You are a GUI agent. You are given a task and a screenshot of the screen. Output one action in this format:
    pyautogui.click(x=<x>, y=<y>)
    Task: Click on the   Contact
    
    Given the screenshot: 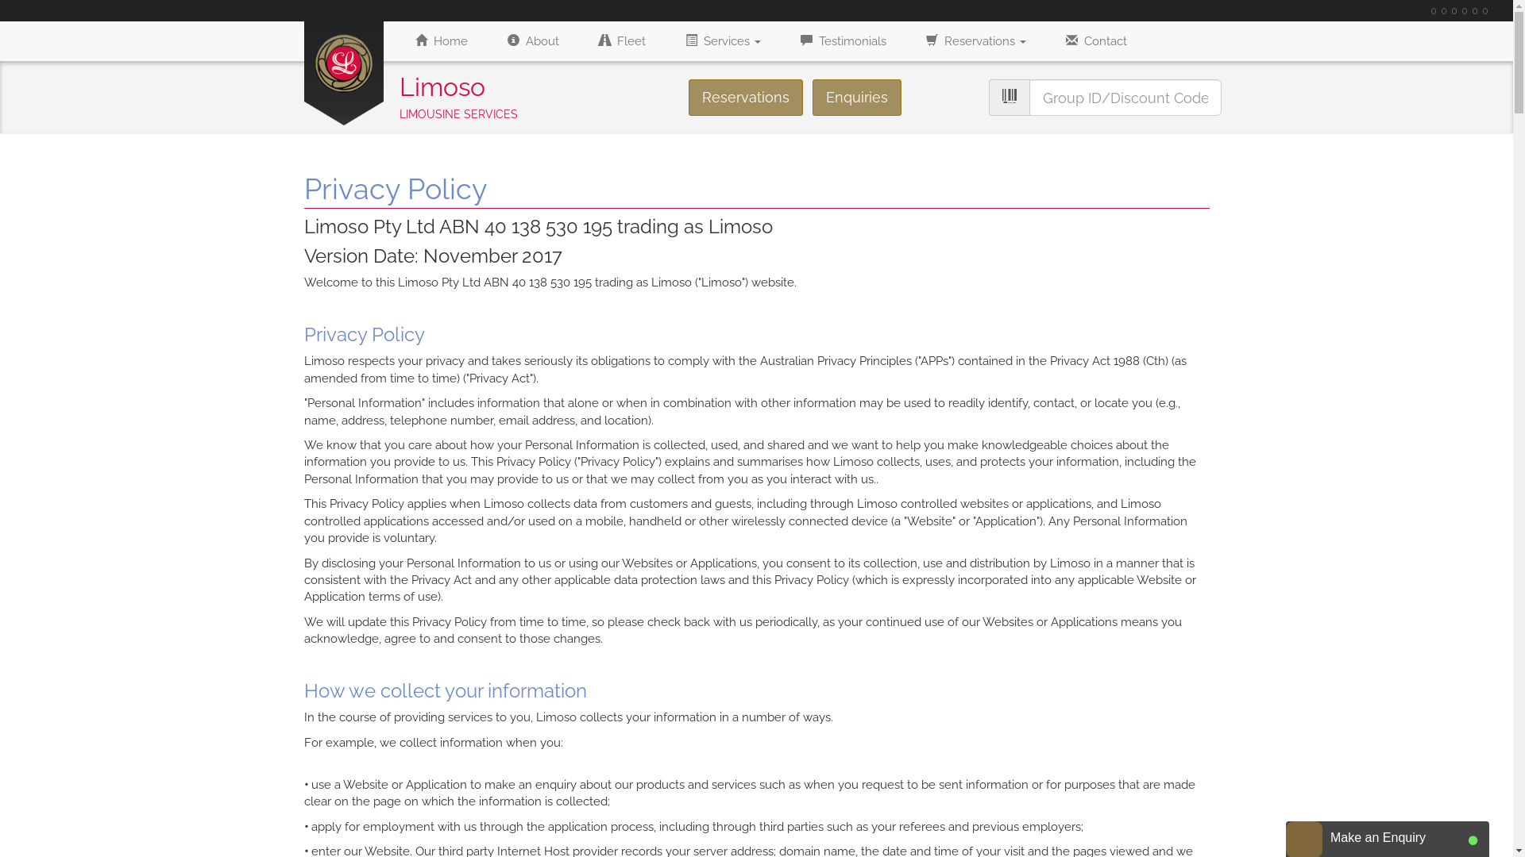 What is the action you would take?
    pyautogui.click(x=1096, y=41)
    